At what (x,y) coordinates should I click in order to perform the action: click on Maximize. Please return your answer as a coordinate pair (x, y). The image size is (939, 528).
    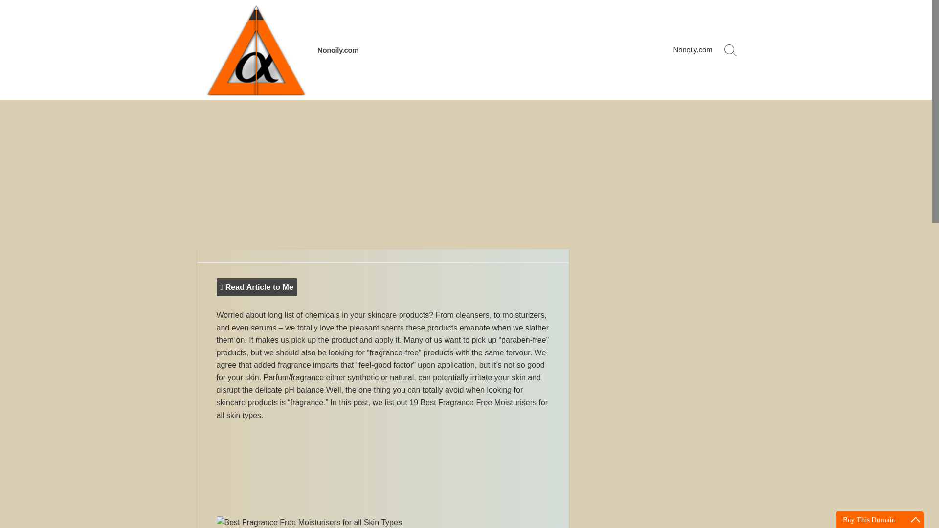
    Looking at the image, I should click on (916, 519).